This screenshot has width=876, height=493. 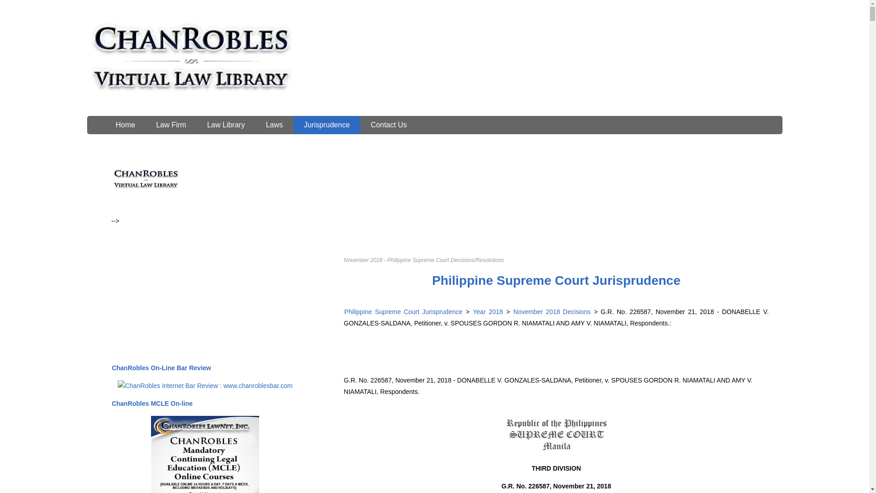 I want to click on Law Library, so click(x=226, y=125).